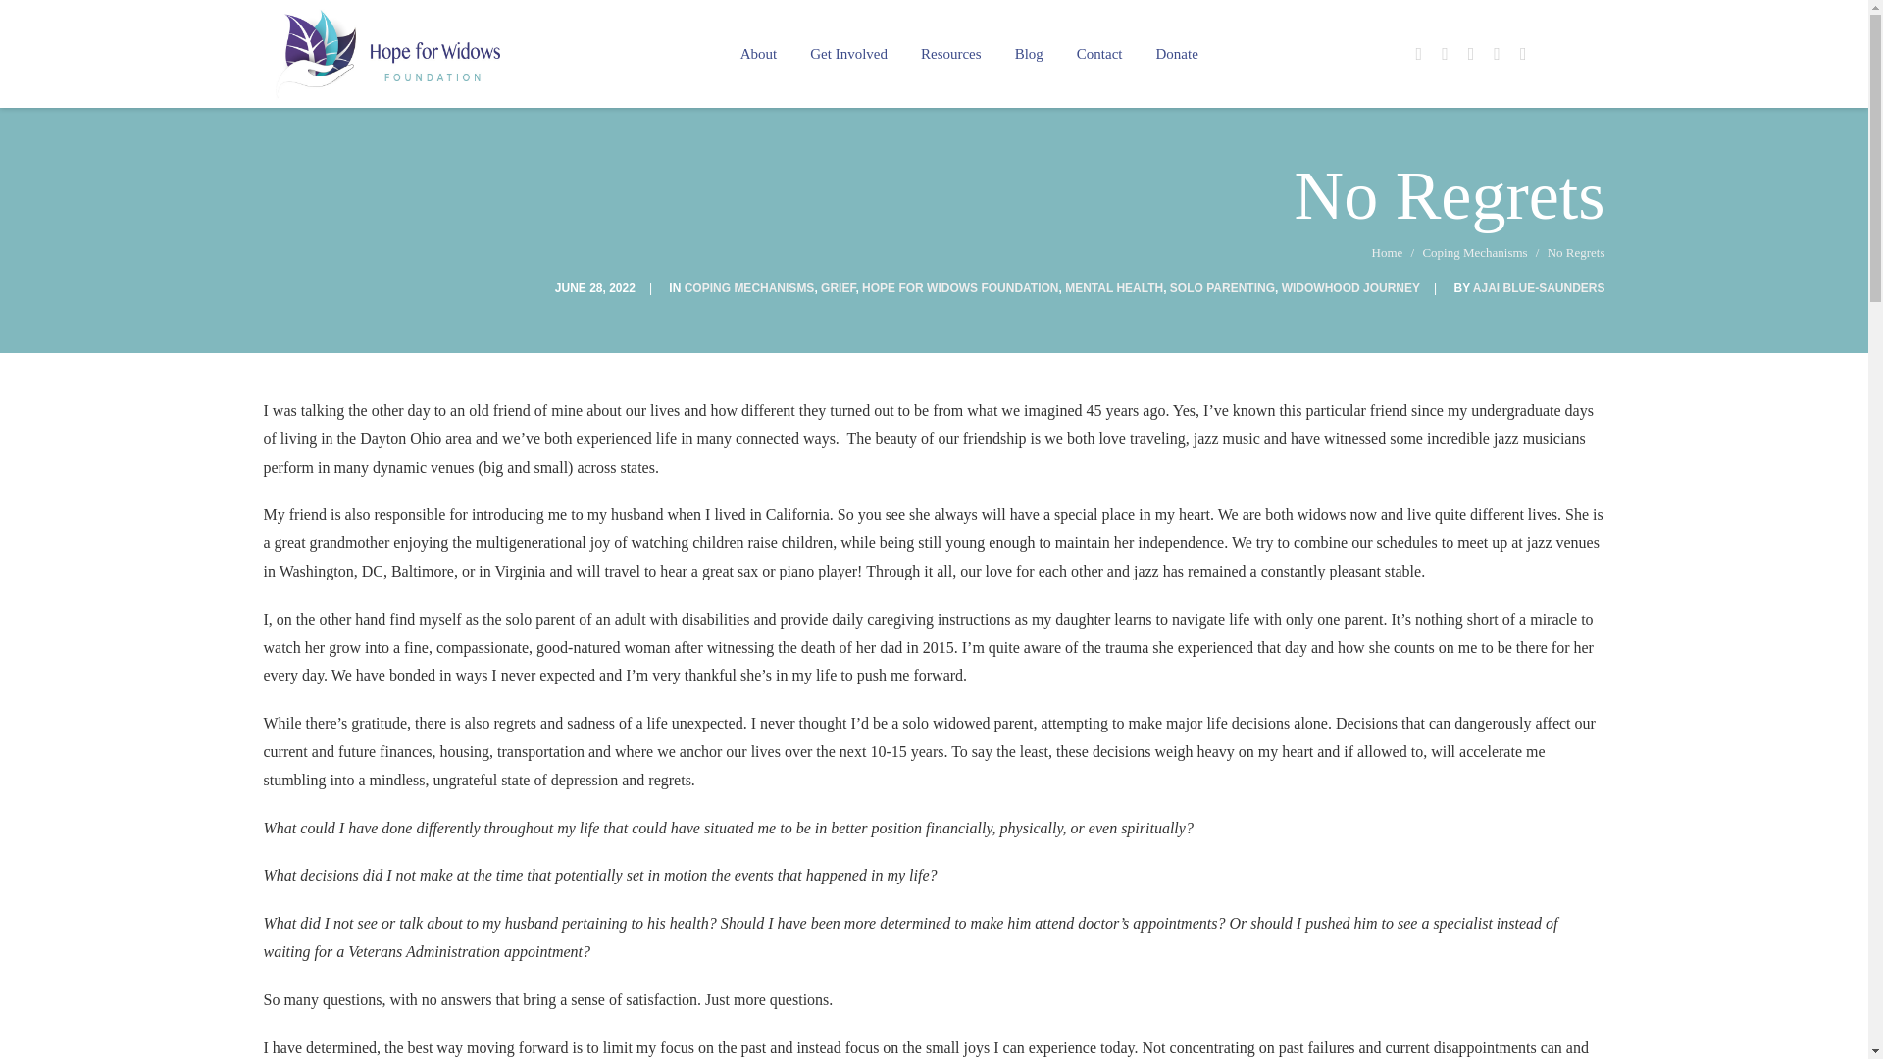  I want to click on Donate, so click(1169, 54).